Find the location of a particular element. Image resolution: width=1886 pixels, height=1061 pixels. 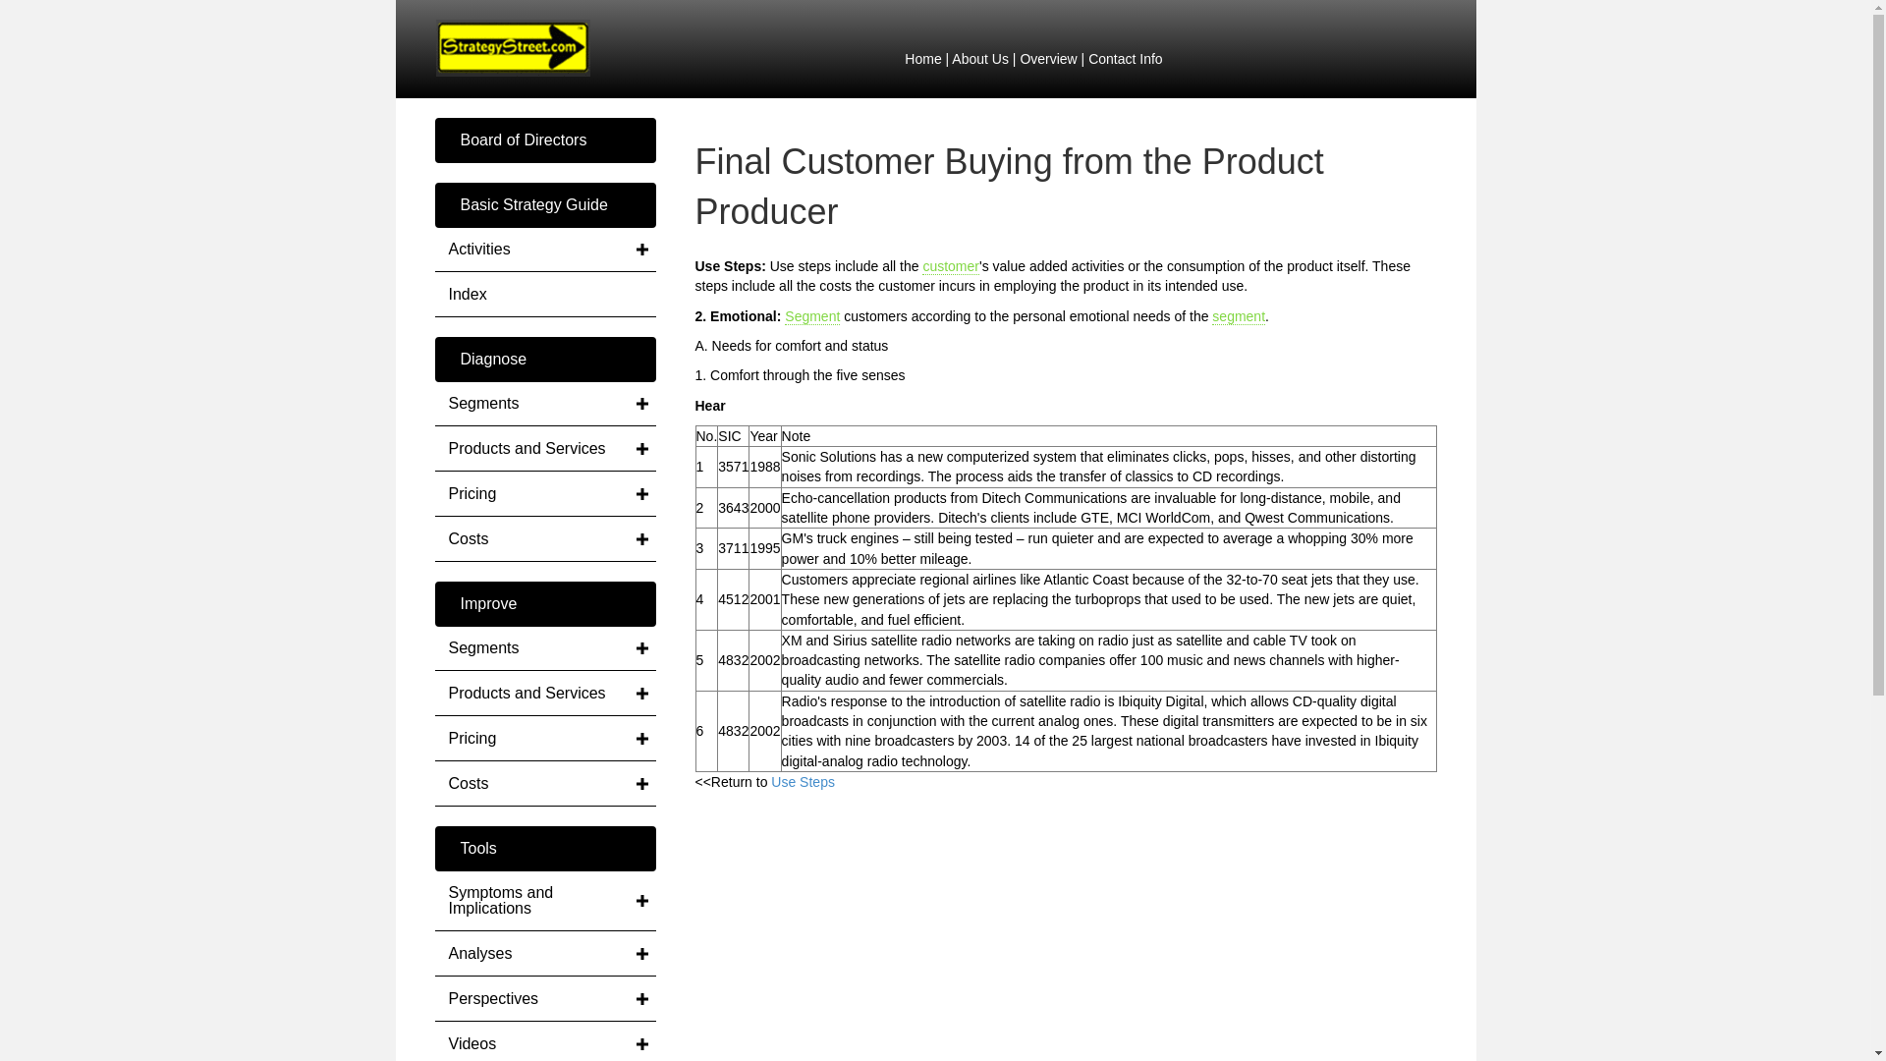

Products and Services is located at coordinates (544, 449).